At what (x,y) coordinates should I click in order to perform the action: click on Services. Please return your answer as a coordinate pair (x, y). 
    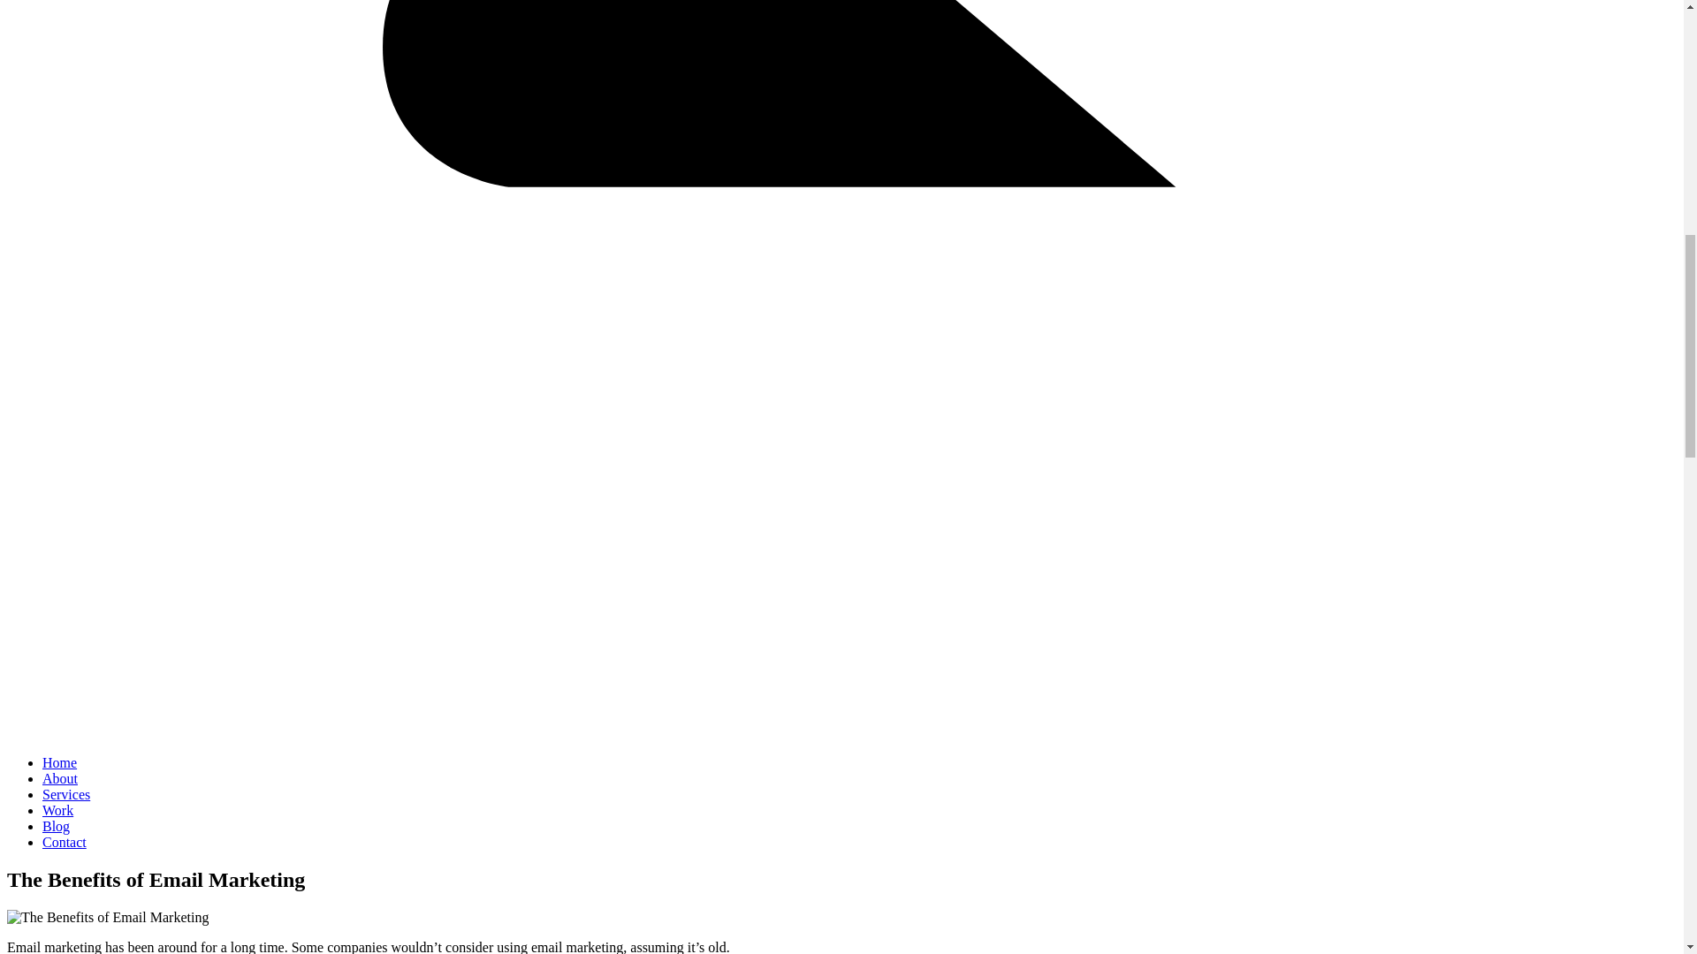
    Looking at the image, I should click on (65, 795).